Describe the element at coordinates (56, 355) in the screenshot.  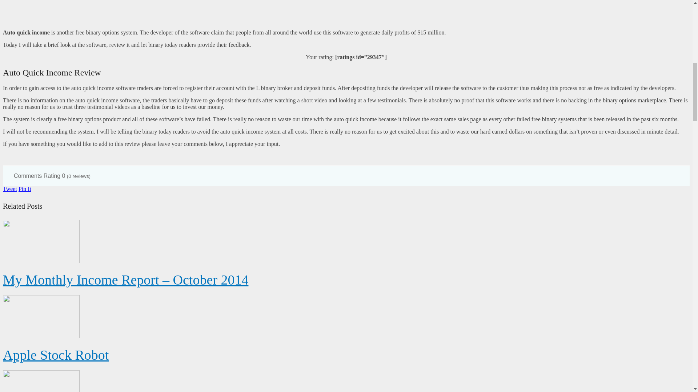
I see `Apple Stock Robot` at that location.